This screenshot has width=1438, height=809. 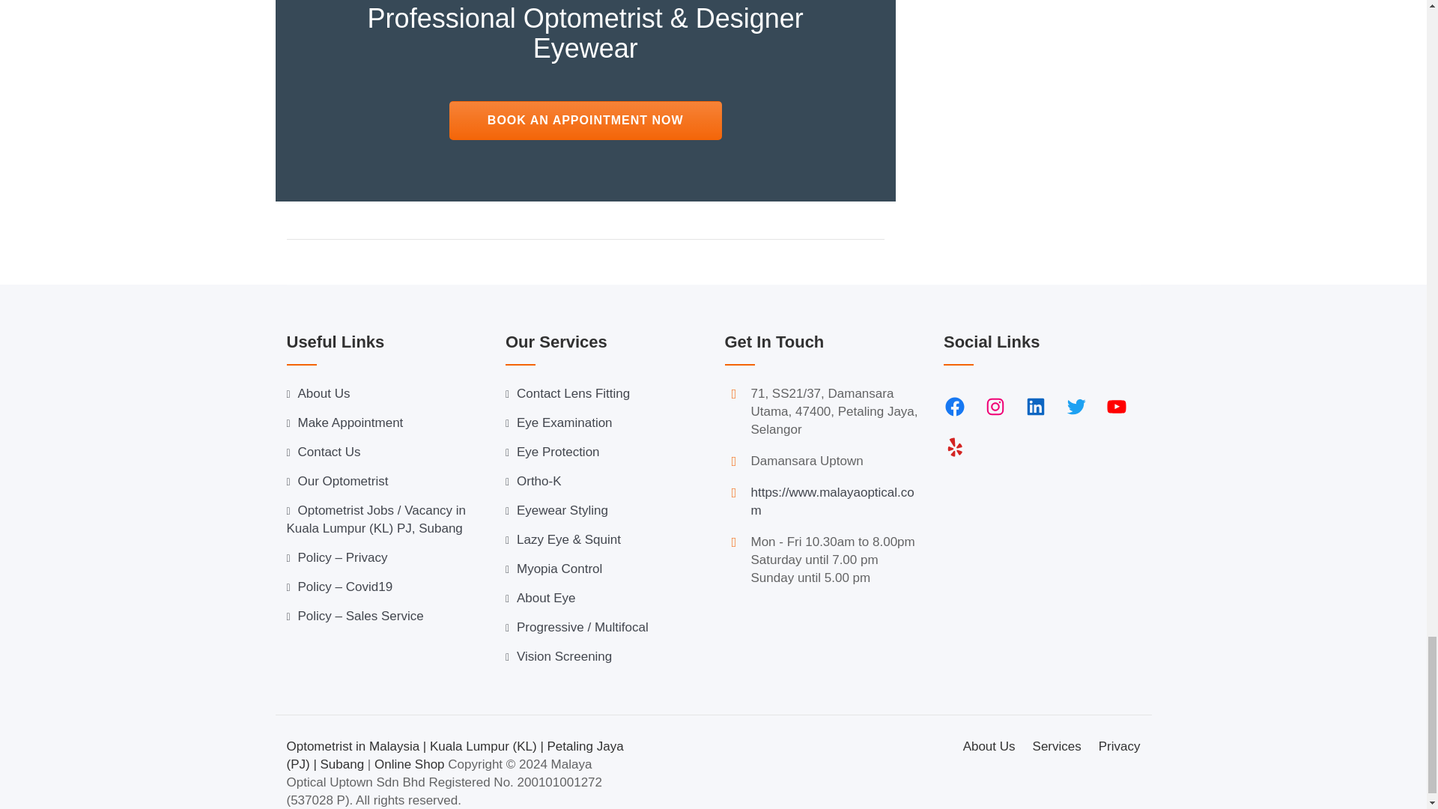 I want to click on Book an Appointment, so click(x=585, y=120).